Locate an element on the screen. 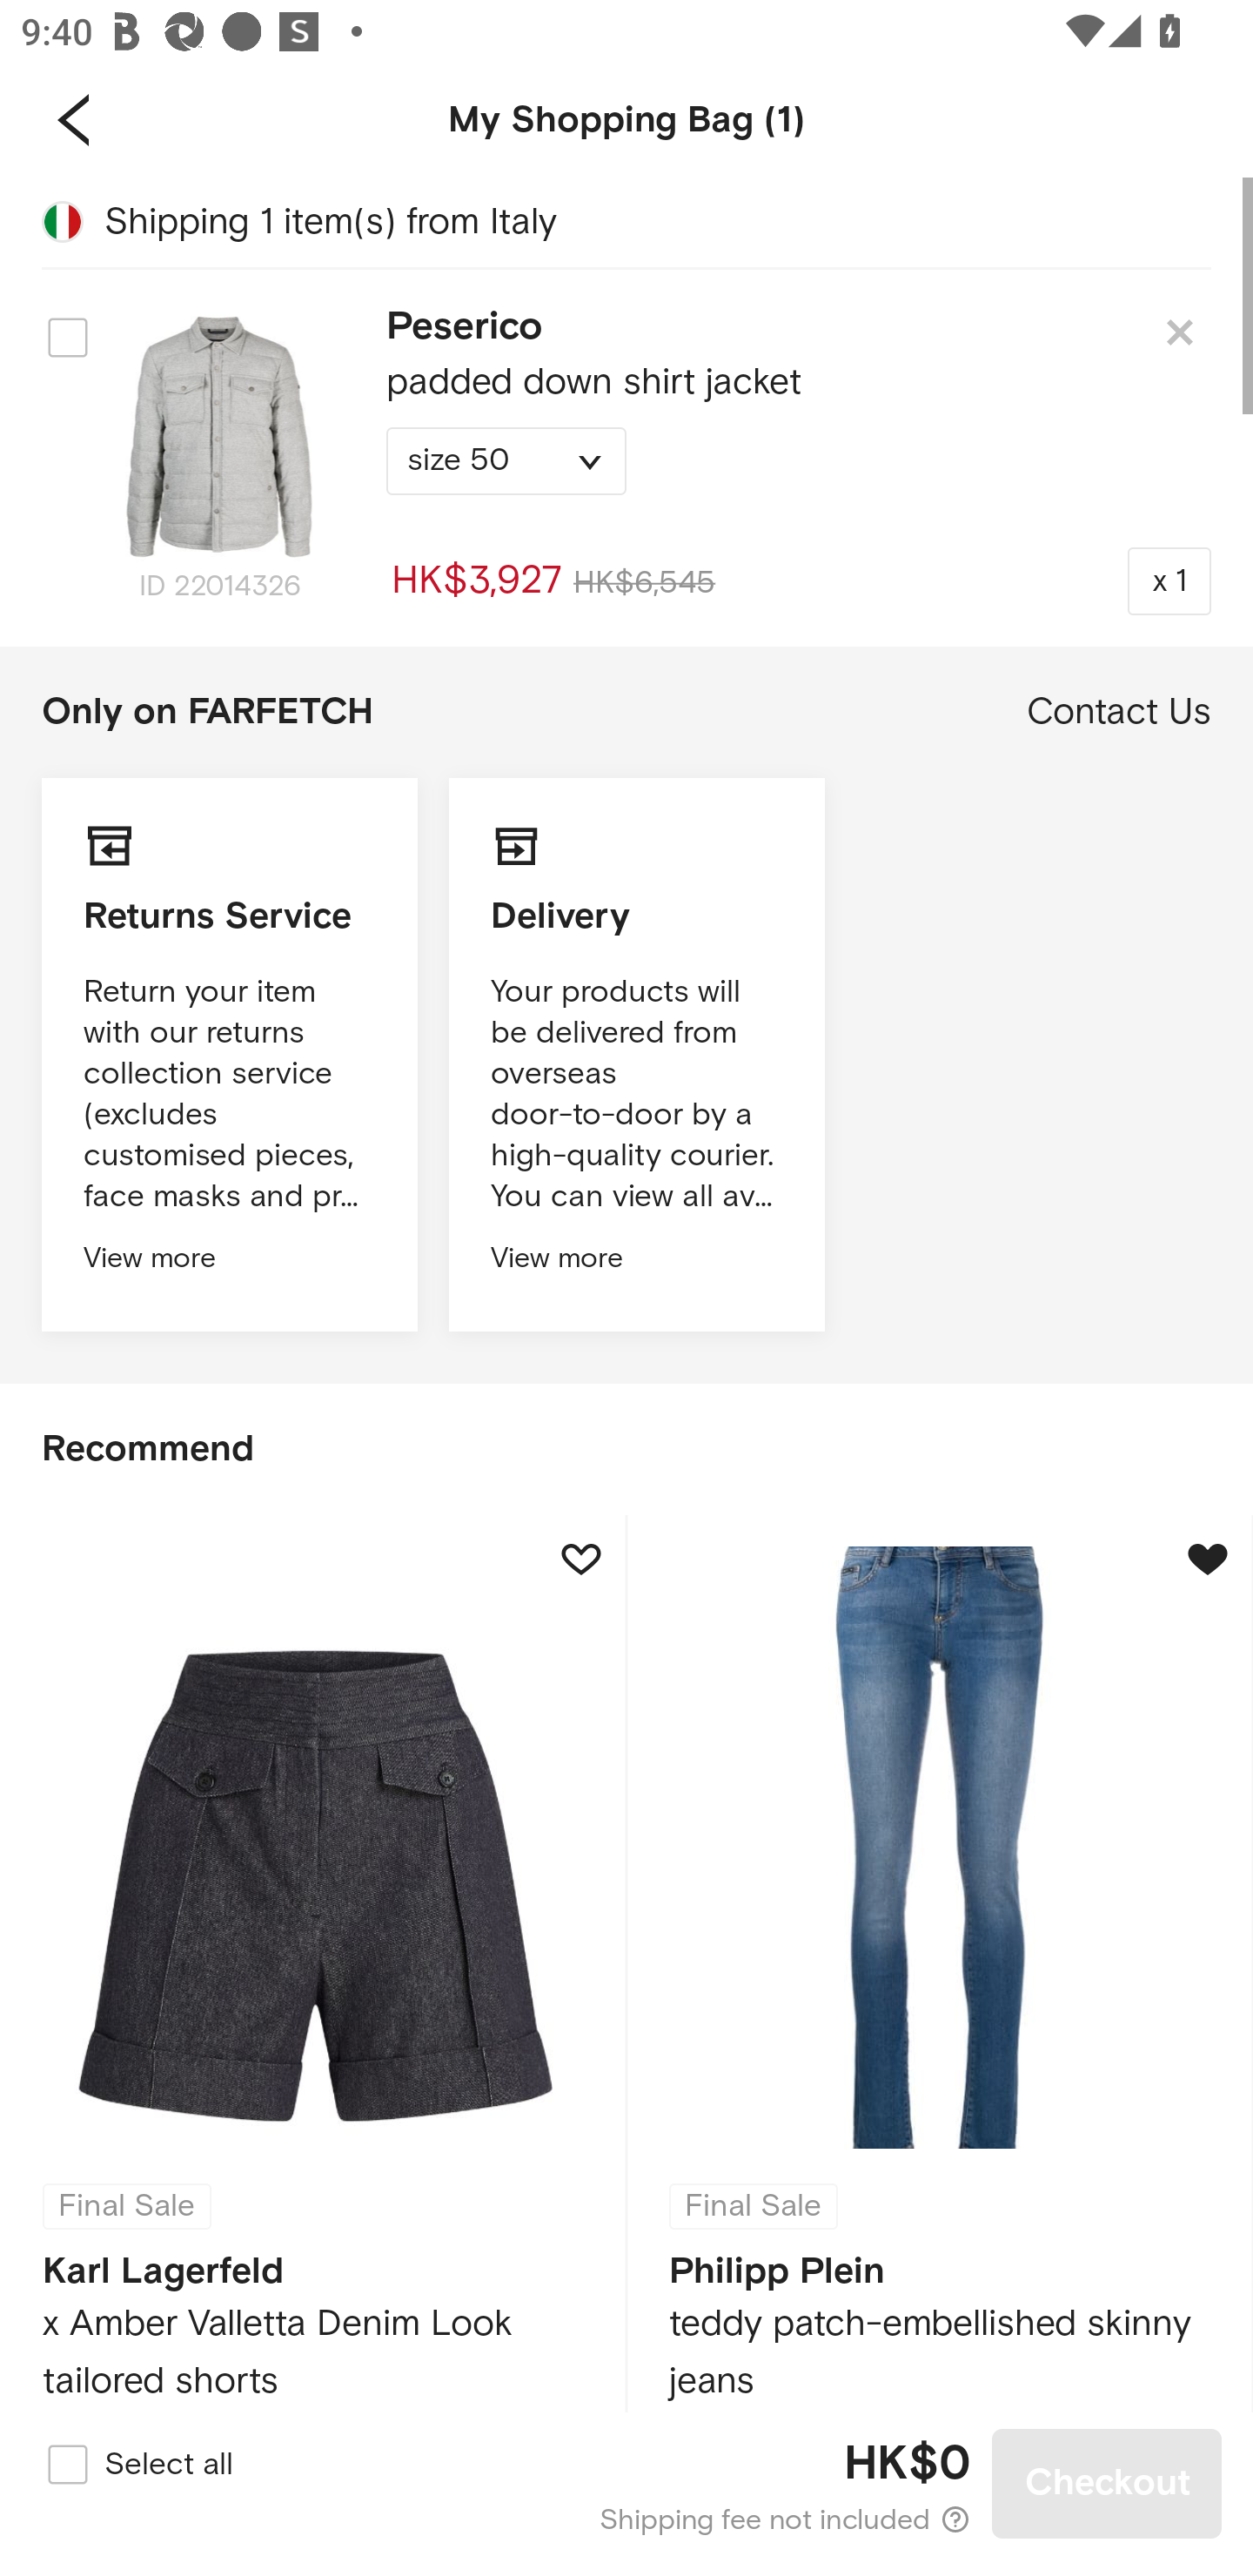  Checkout is located at coordinates (1107, 2483).